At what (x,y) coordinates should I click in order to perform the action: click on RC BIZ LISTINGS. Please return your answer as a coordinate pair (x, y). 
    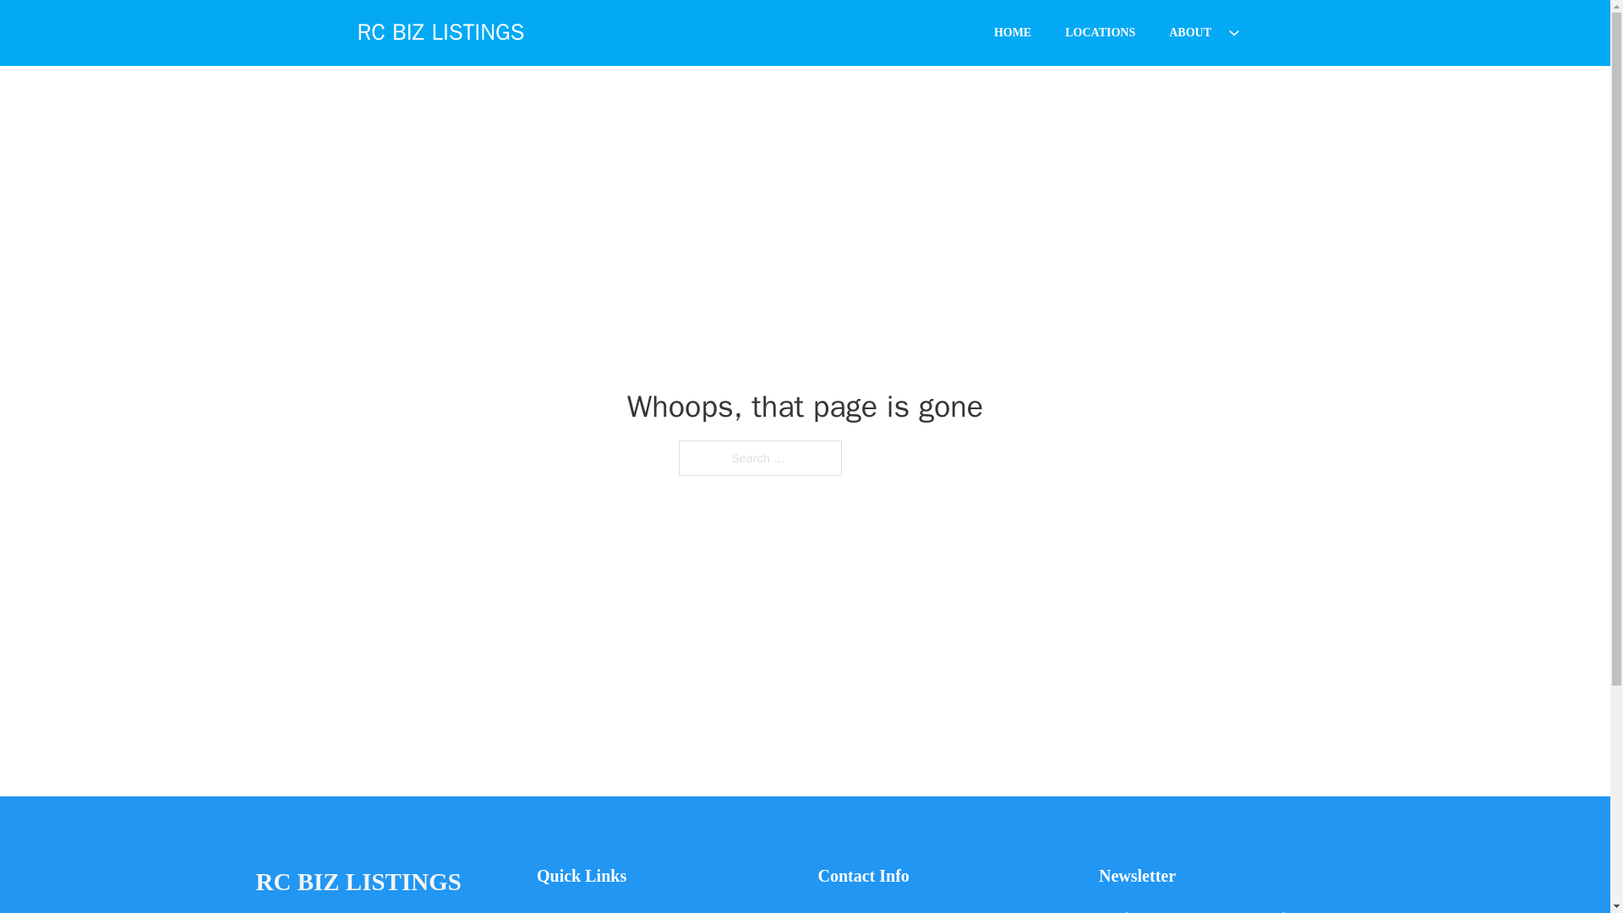
    Looking at the image, I should click on (358, 883).